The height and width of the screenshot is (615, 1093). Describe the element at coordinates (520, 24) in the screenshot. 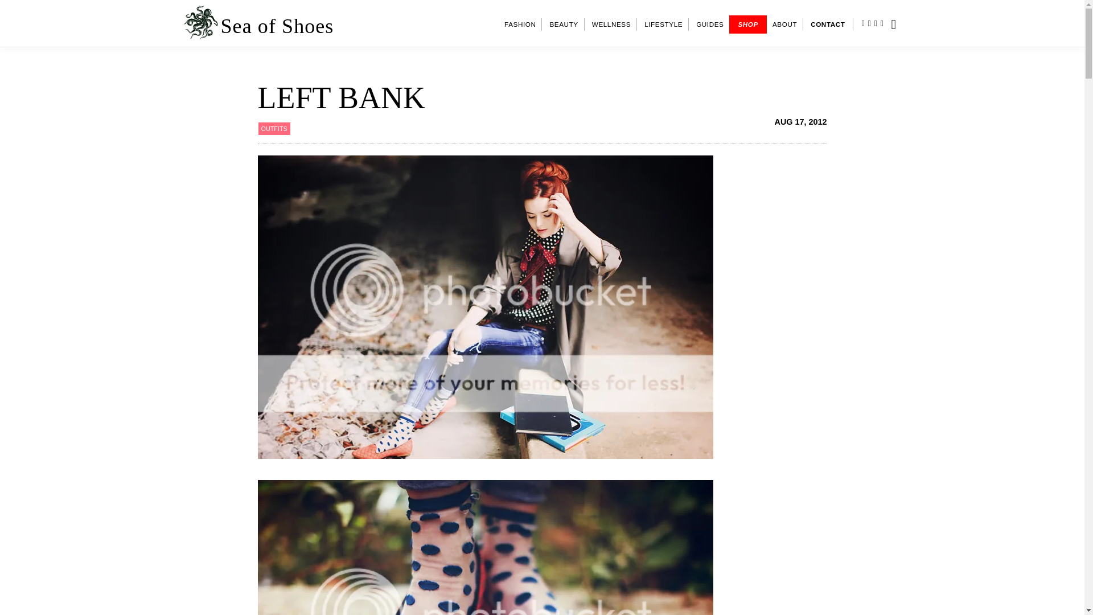

I see `FASHION` at that location.